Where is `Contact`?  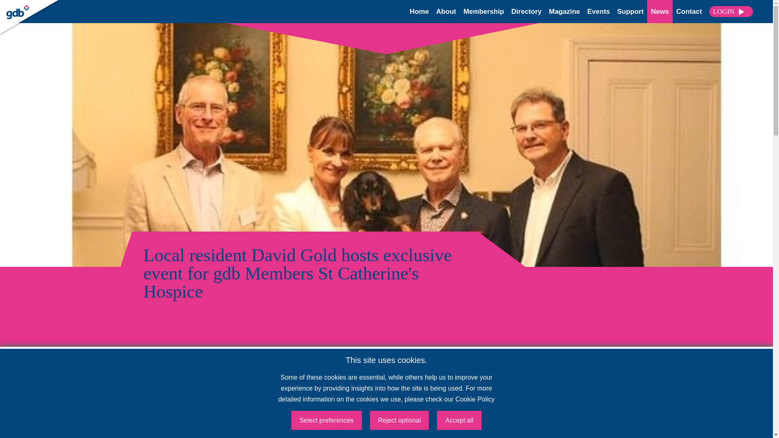 Contact is located at coordinates (689, 11).